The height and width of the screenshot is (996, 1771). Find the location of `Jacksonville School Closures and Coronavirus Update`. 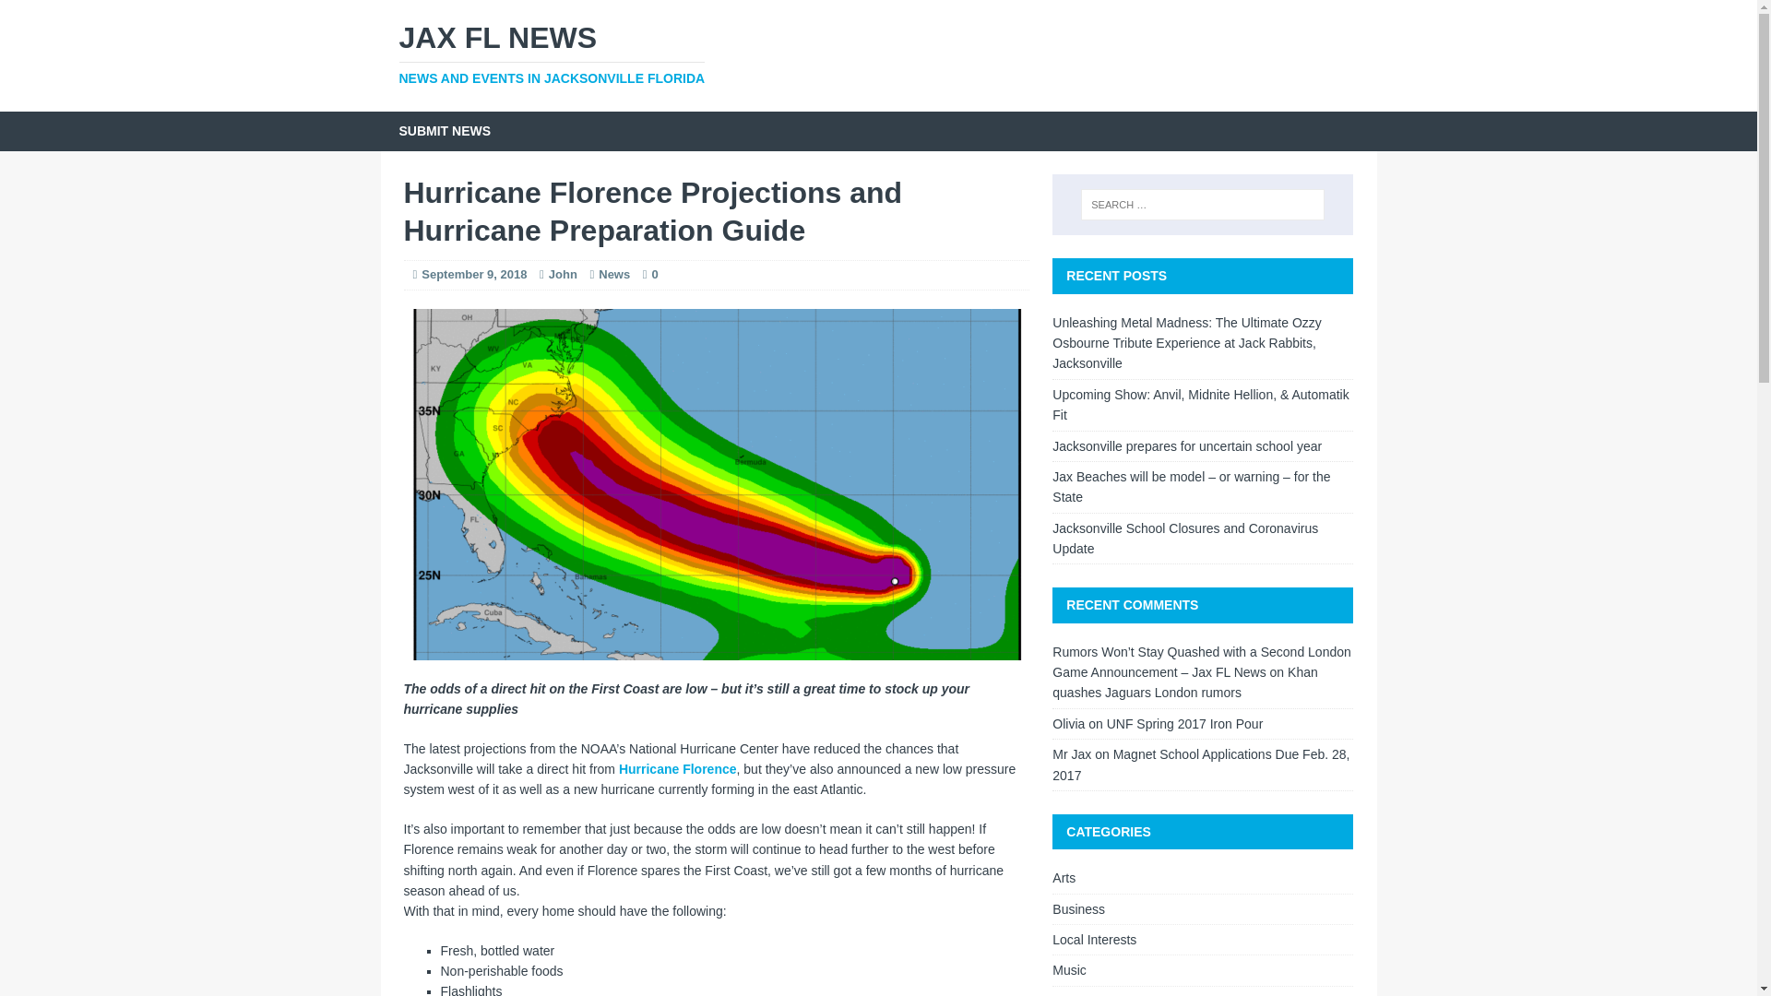

Jacksonville School Closures and Coronavirus Update is located at coordinates (614, 274).